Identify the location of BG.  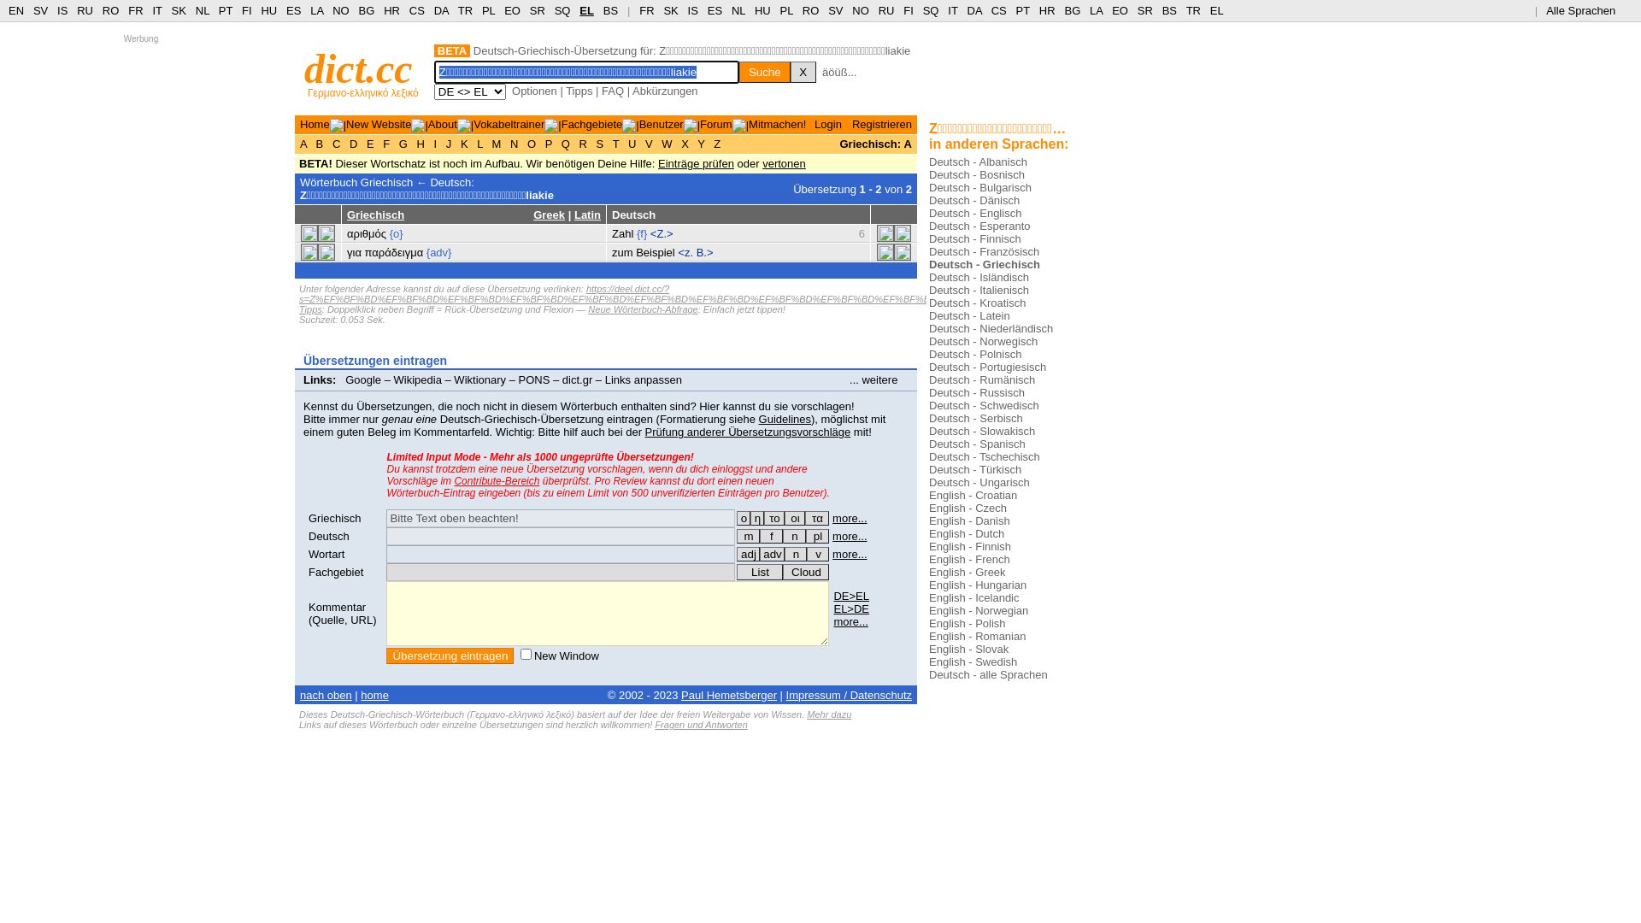
(368, 10).